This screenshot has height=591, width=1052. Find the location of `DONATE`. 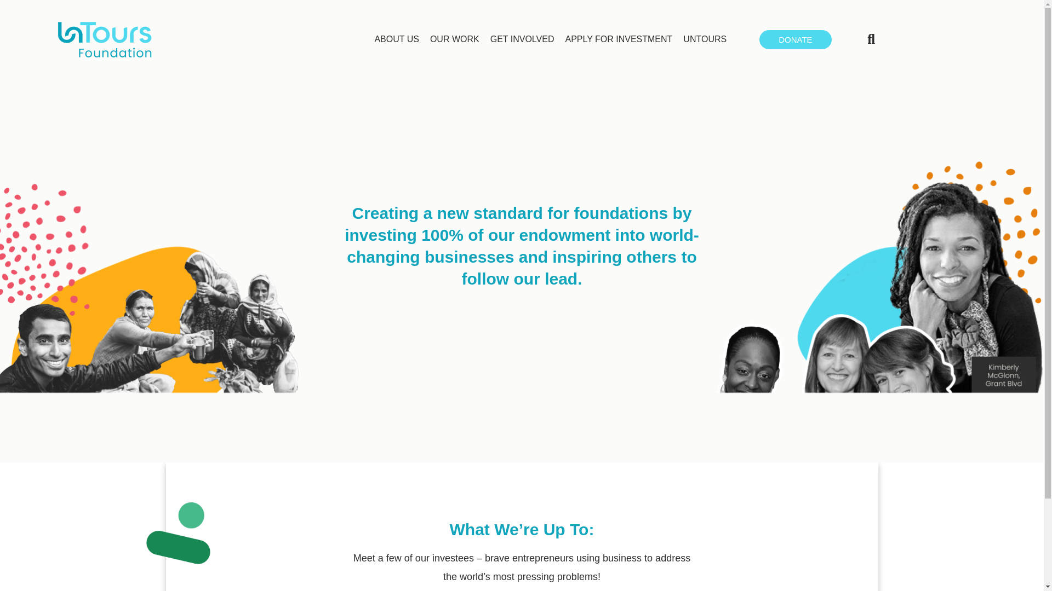

DONATE is located at coordinates (795, 39).